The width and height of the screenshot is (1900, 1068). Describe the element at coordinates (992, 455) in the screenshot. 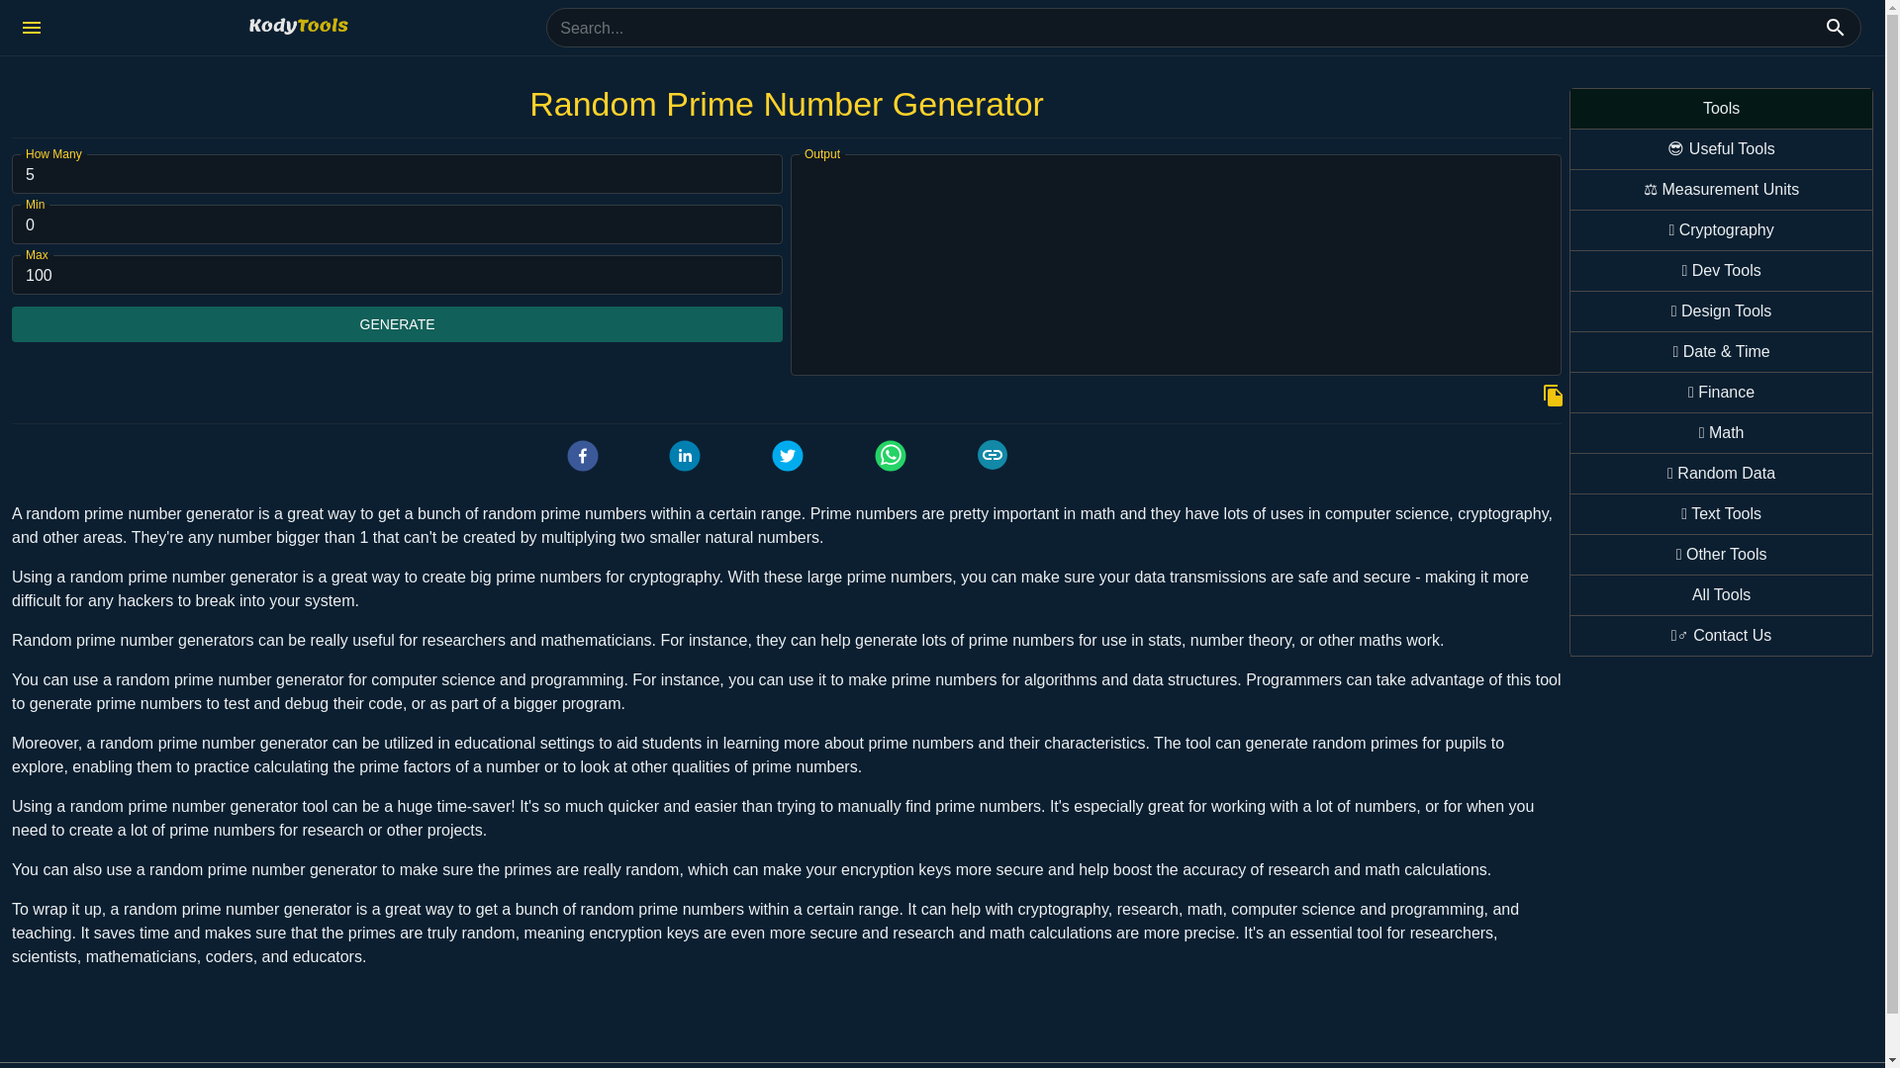

I see `Copy Link` at that location.